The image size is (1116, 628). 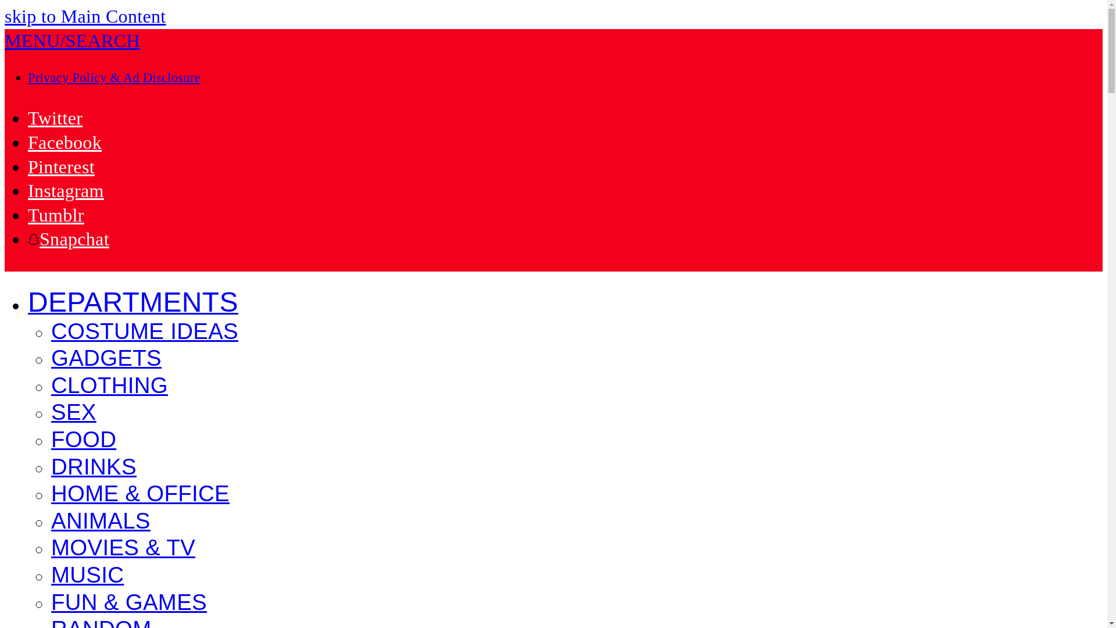 I want to click on Pinterest, so click(x=62, y=166).